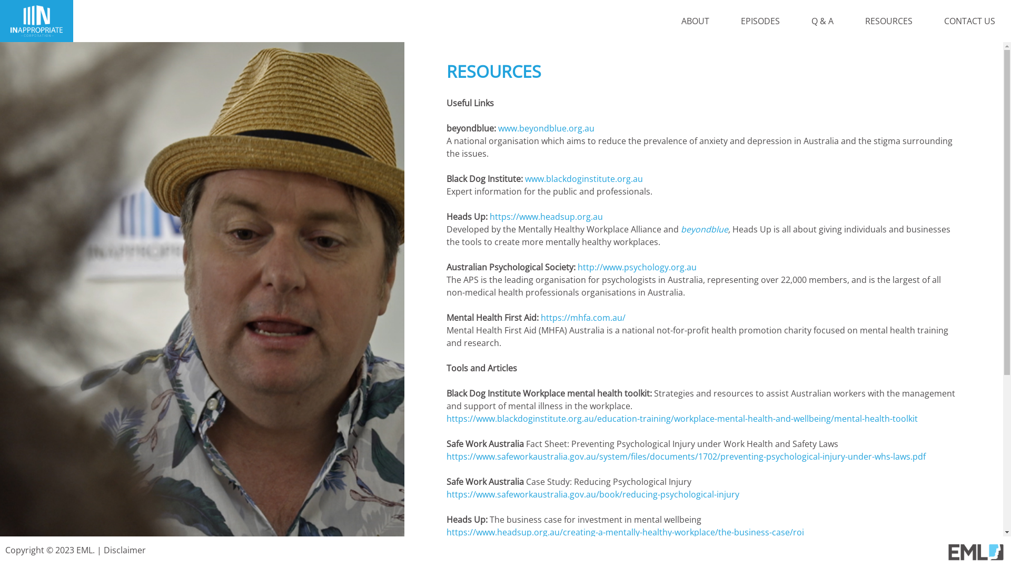  What do you see at coordinates (37, 34) in the screenshot?
I see `Inappropriate Corporation` at bounding box center [37, 34].